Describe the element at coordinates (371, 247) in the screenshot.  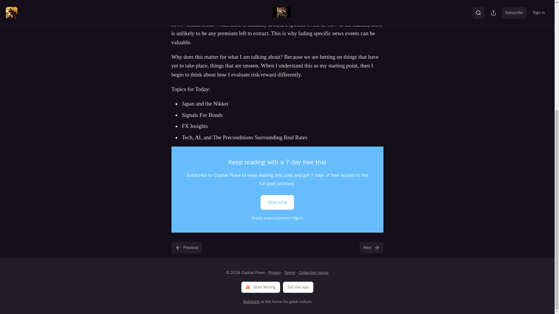
I see `Next` at that location.